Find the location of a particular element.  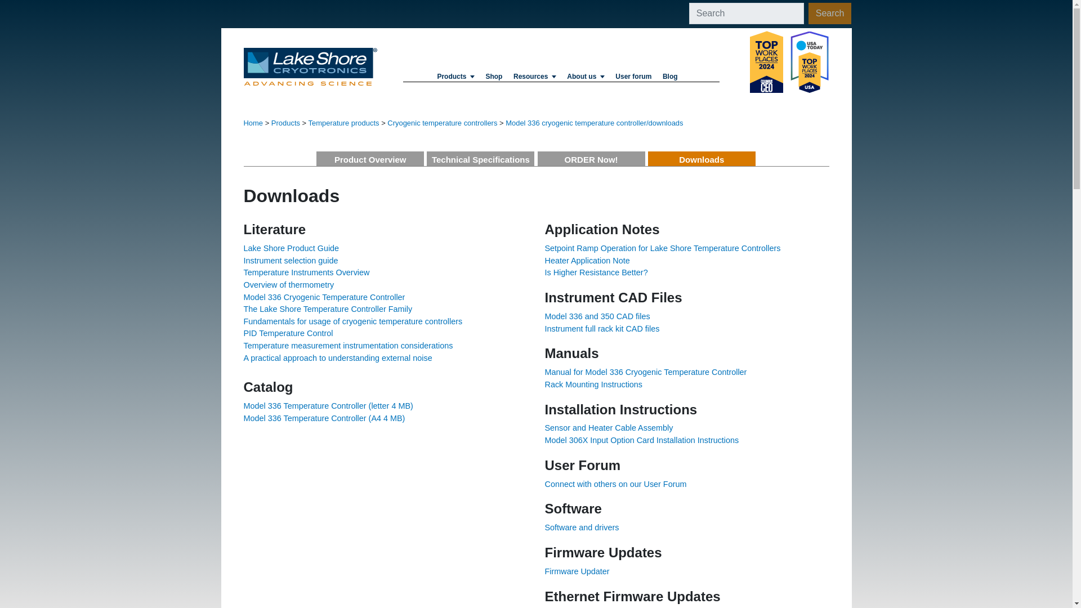

Search is located at coordinates (830, 14).